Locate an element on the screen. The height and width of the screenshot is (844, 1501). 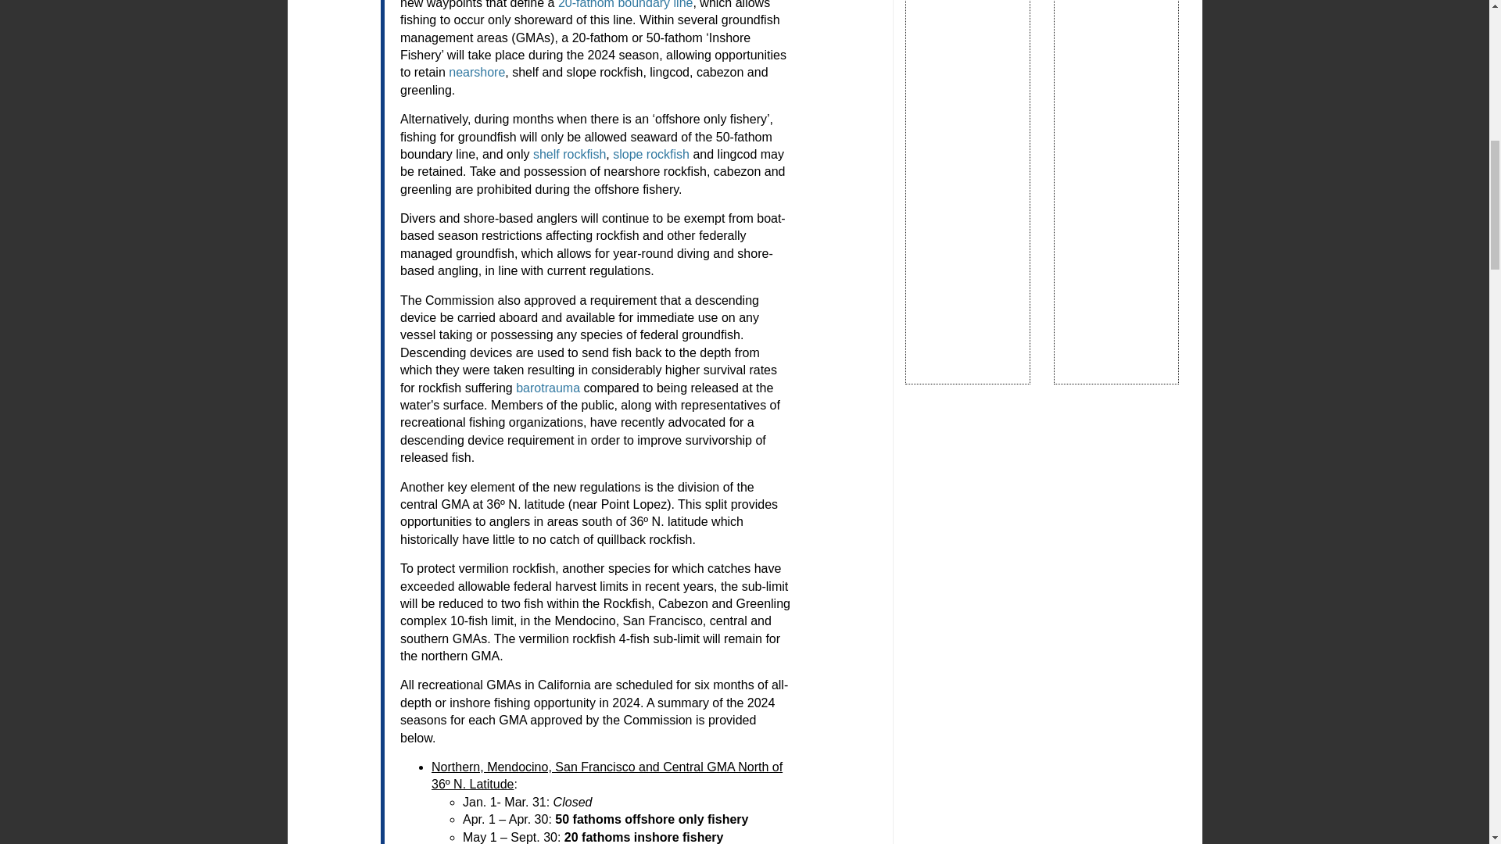
nearshore is located at coordinates (477, 72).